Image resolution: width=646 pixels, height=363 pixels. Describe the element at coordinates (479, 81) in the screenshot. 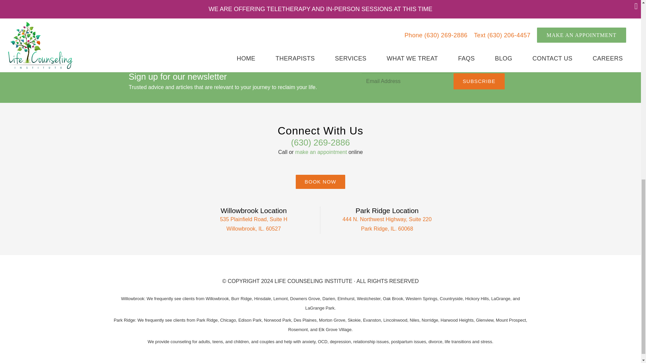

I see `Subscribe` at that location.